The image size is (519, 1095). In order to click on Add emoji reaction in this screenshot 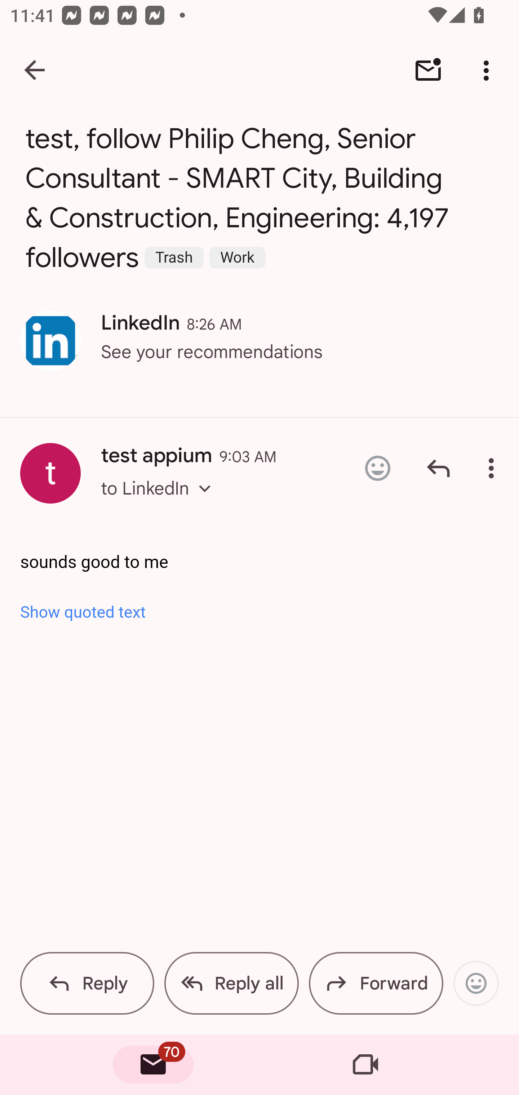, I will do `click(476, 983)`.